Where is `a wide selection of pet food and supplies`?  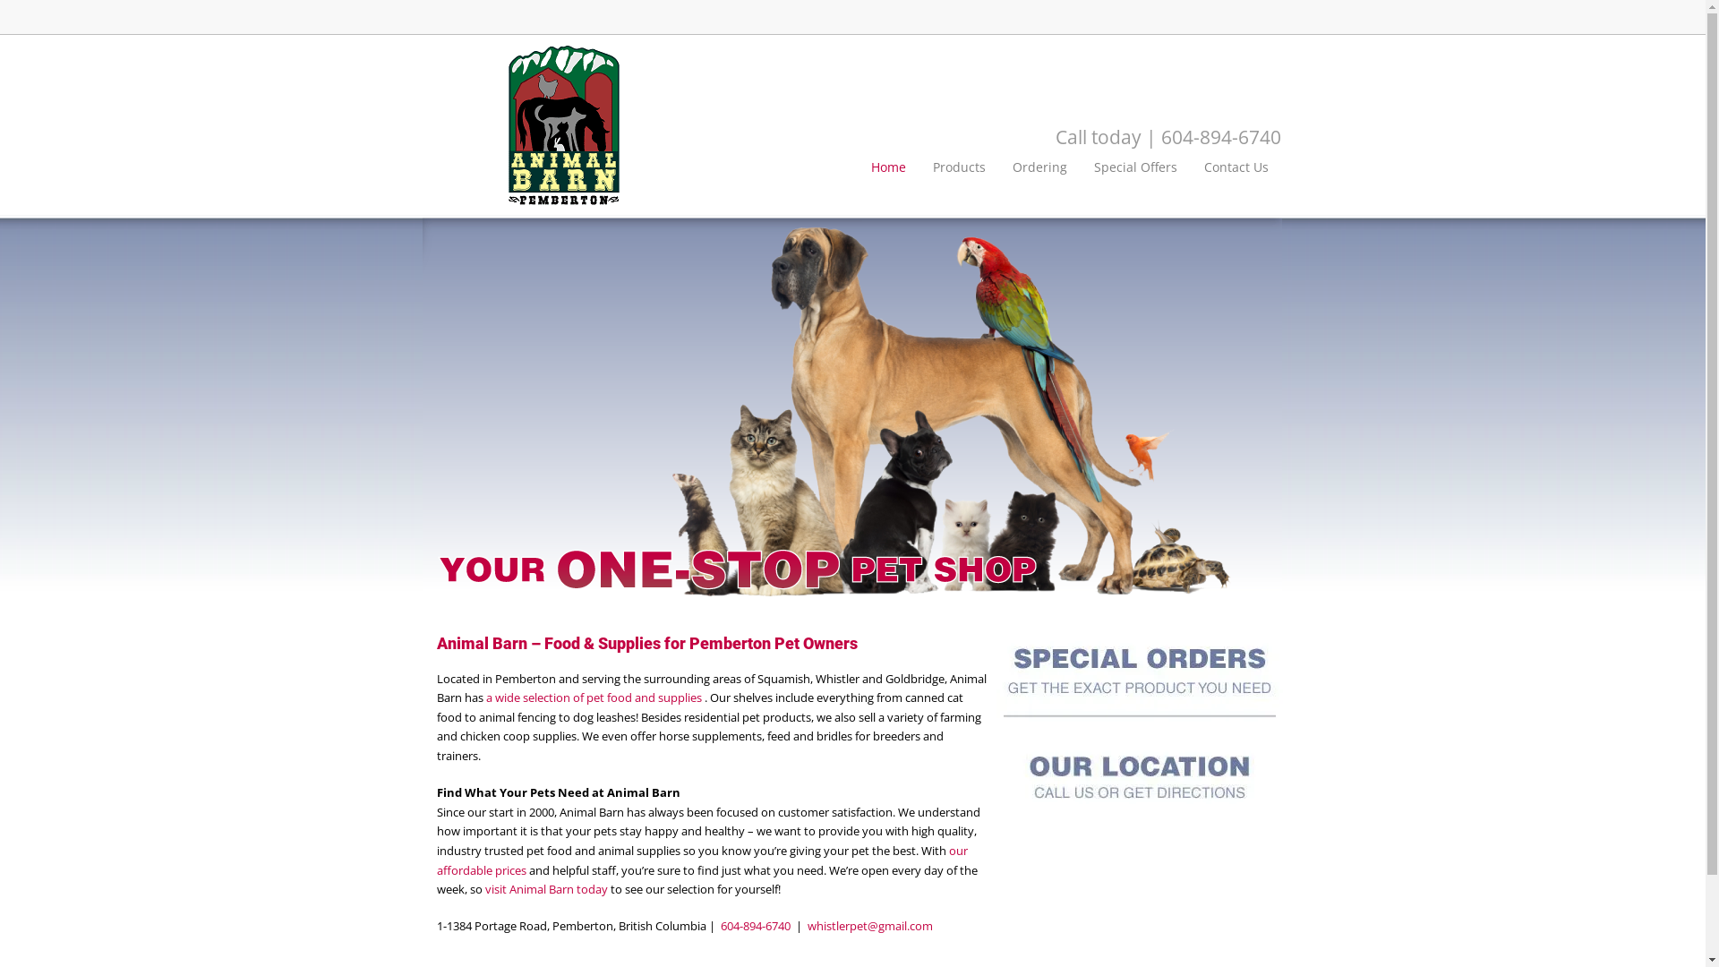
a wide selection of pet food and supplies is located at coordinates (594, 697).